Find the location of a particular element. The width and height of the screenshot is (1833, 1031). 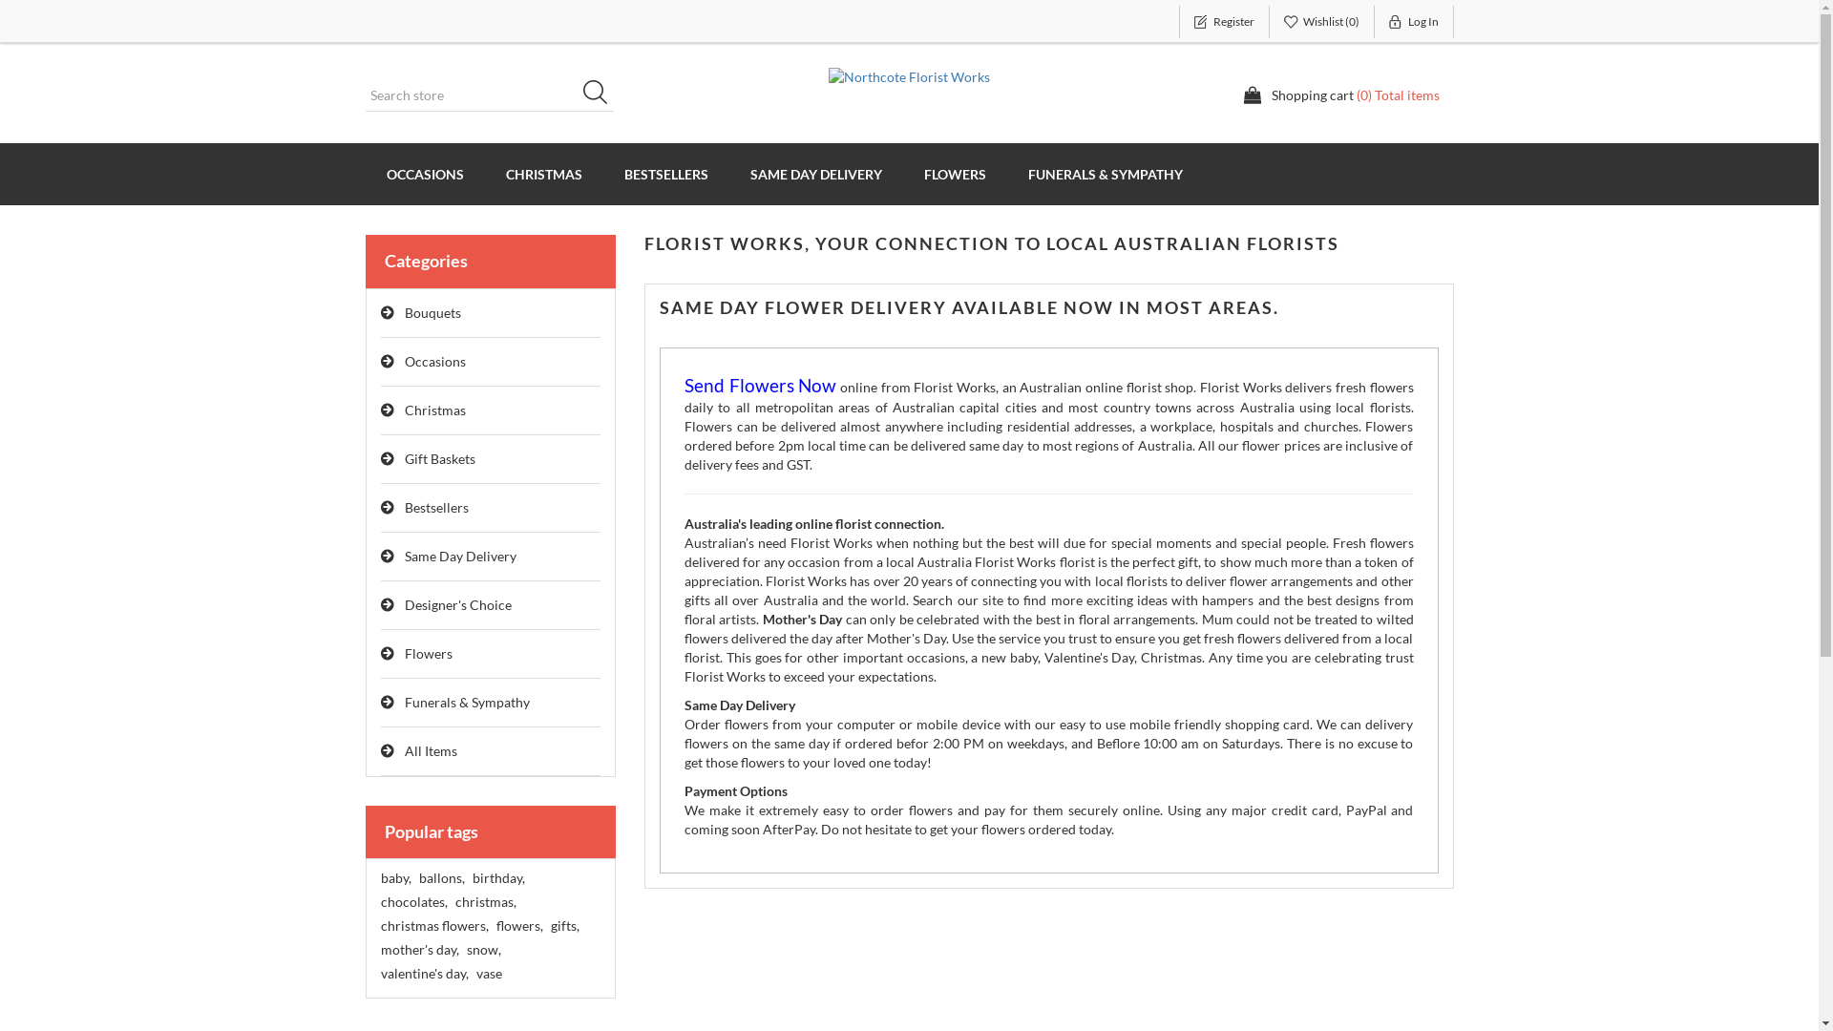

ballons, is located at coordinates (441, 878).